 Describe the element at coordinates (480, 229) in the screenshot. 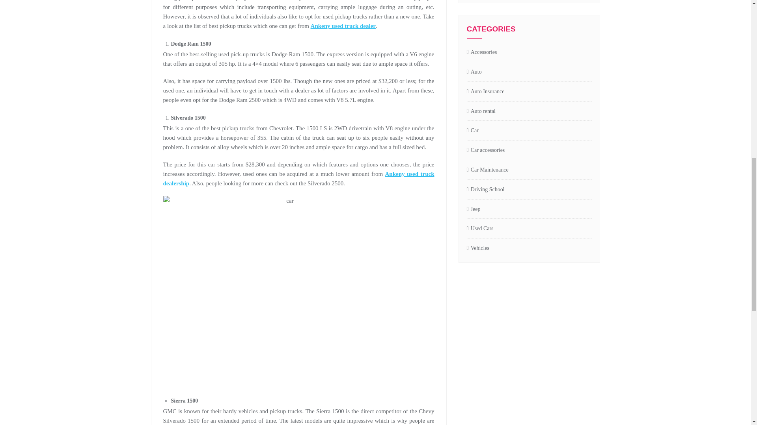

I see `Used Cars` at that location.